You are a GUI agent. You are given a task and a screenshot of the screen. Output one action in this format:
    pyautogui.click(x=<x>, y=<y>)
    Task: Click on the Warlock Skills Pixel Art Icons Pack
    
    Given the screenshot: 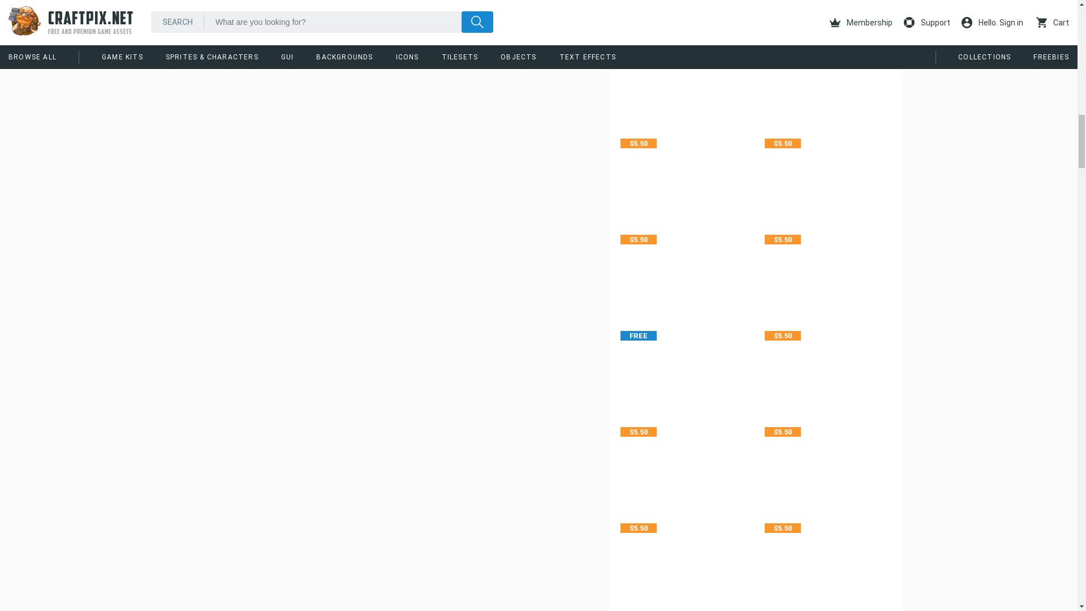 What is the action you would take?
    pyautogui.click(x=828, y=272)
    